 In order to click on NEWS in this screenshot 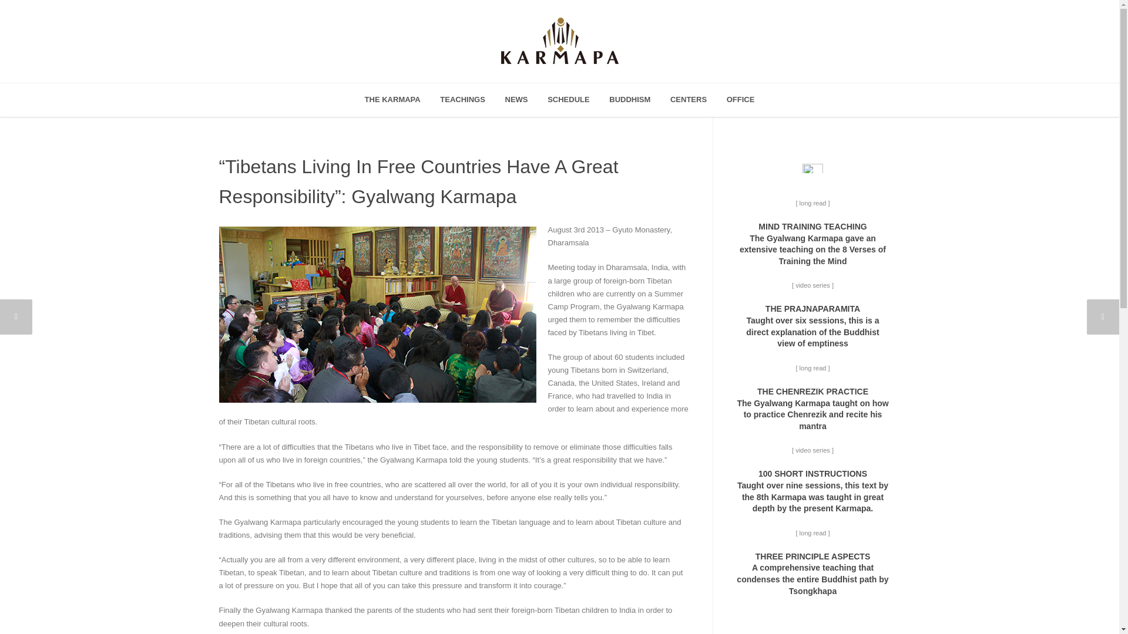, I will do `click(516, 100)`.